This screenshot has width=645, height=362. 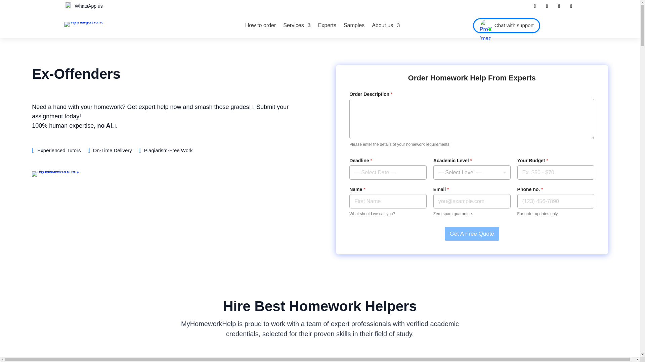 I want to click on Follow on Instagram, so click(x=571, y=6).